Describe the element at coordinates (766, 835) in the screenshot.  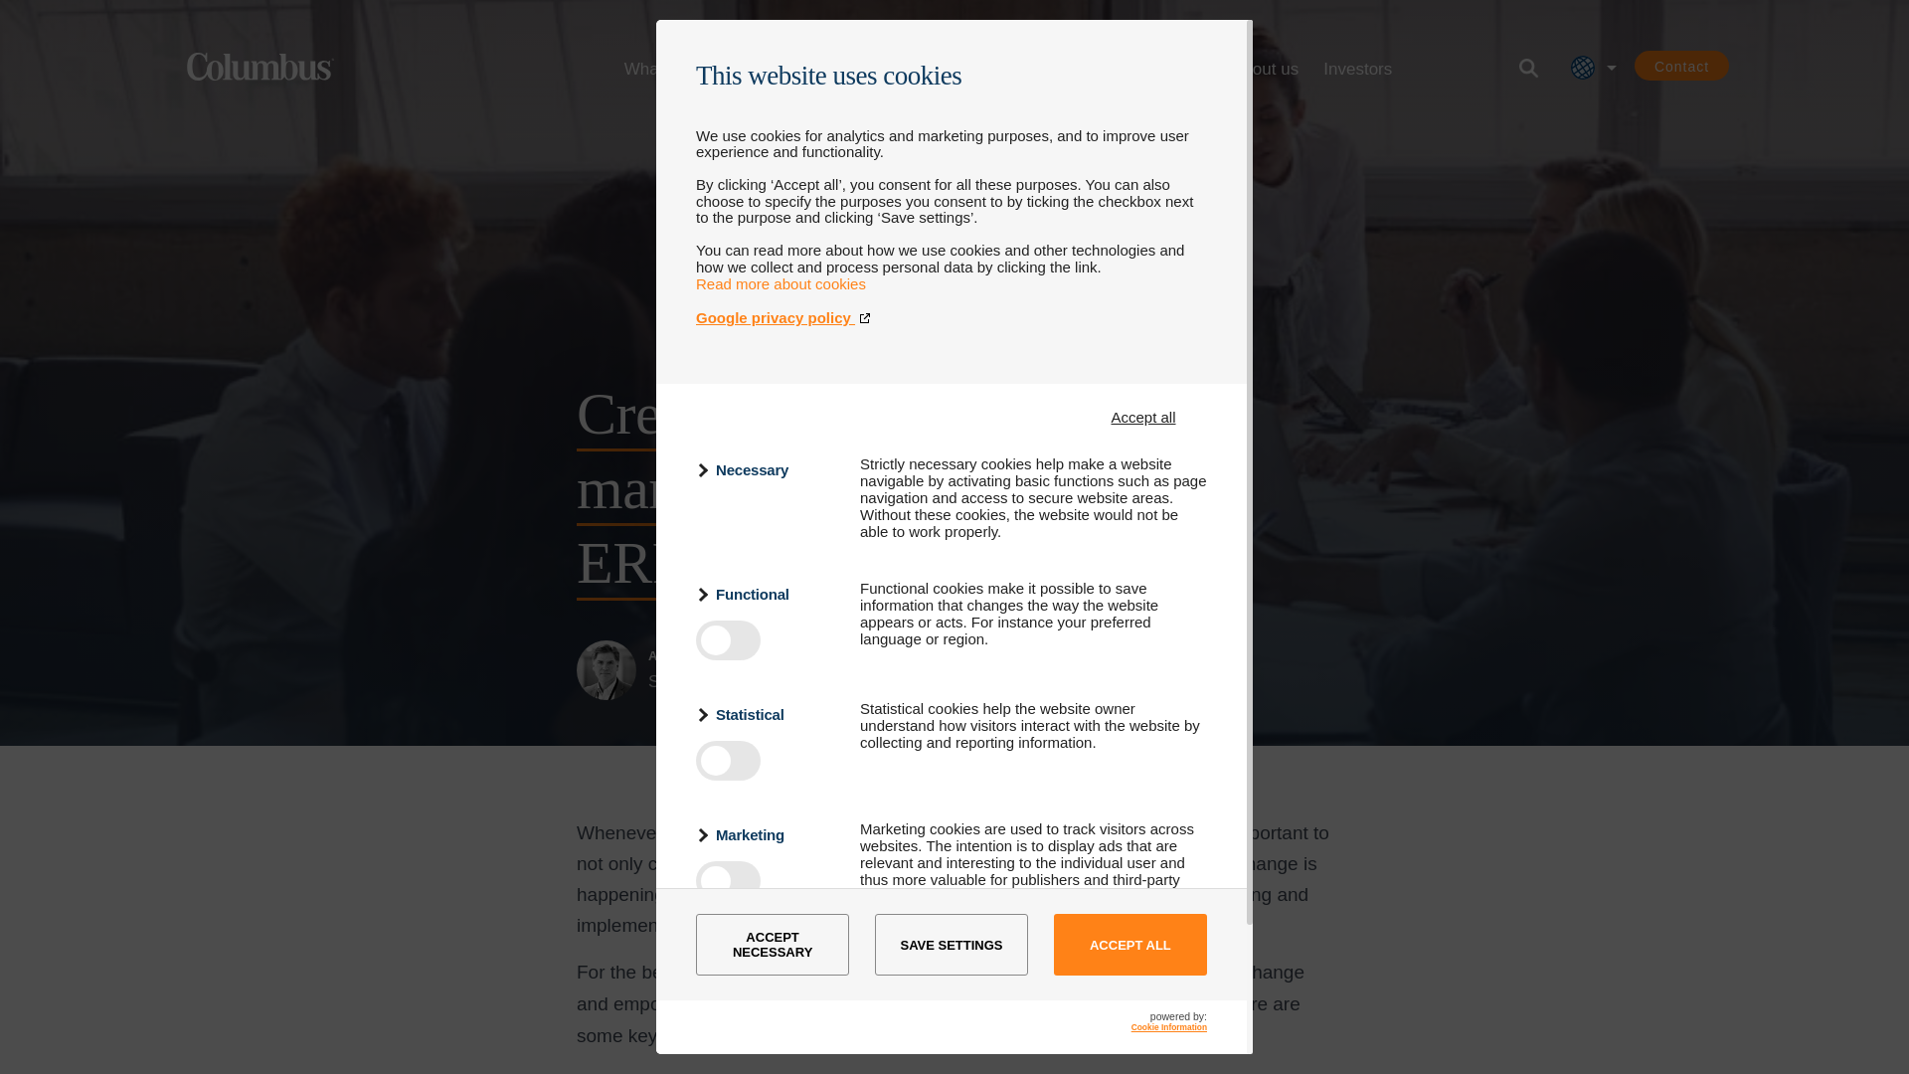
I see `Marketing` at that location.